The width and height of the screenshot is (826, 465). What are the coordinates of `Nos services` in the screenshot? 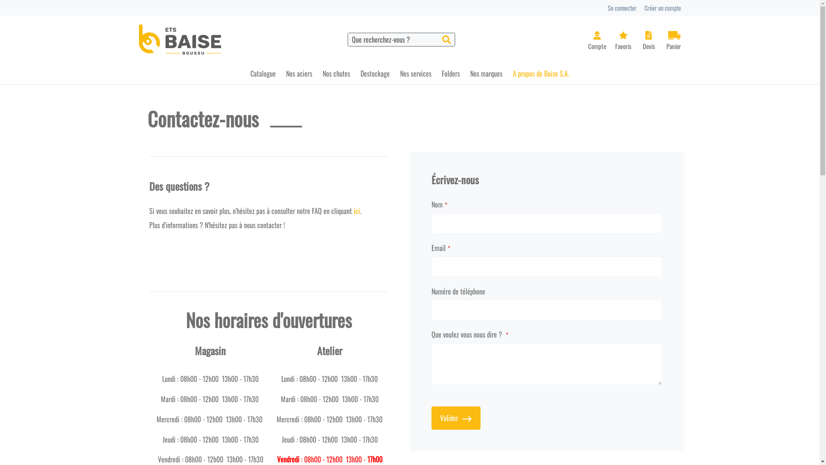 It's located at (416, 74).